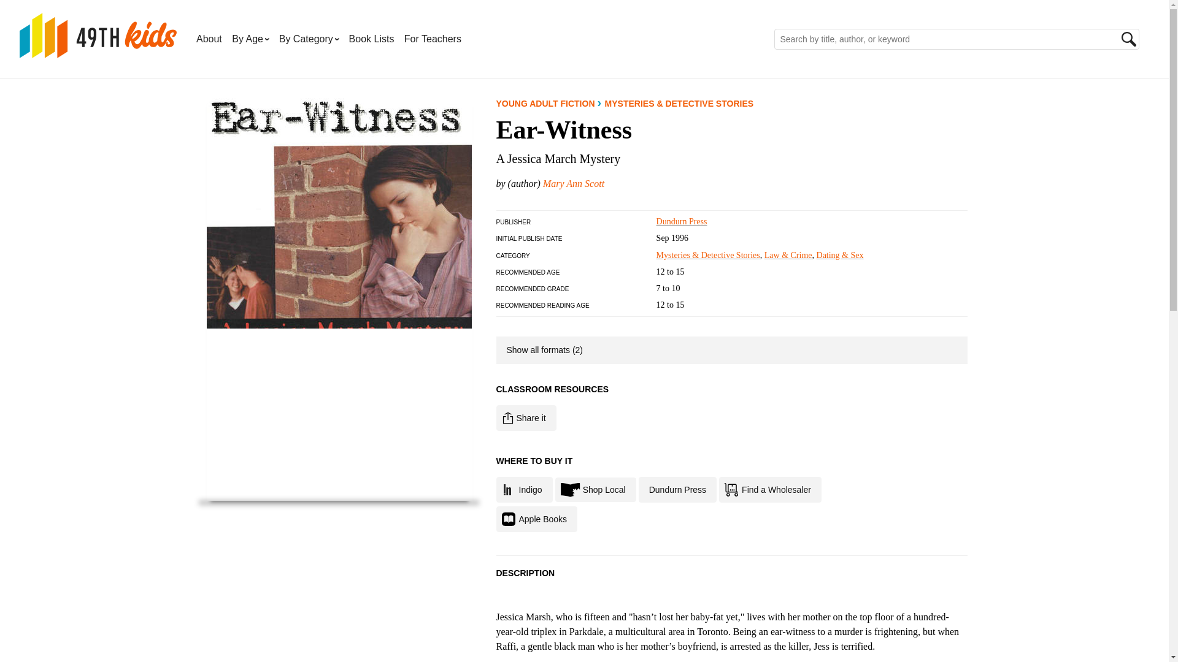  What do you see at coordinates (524, 489) in the screenshot?
I see `Indigo` at bounding box center [524, 489].